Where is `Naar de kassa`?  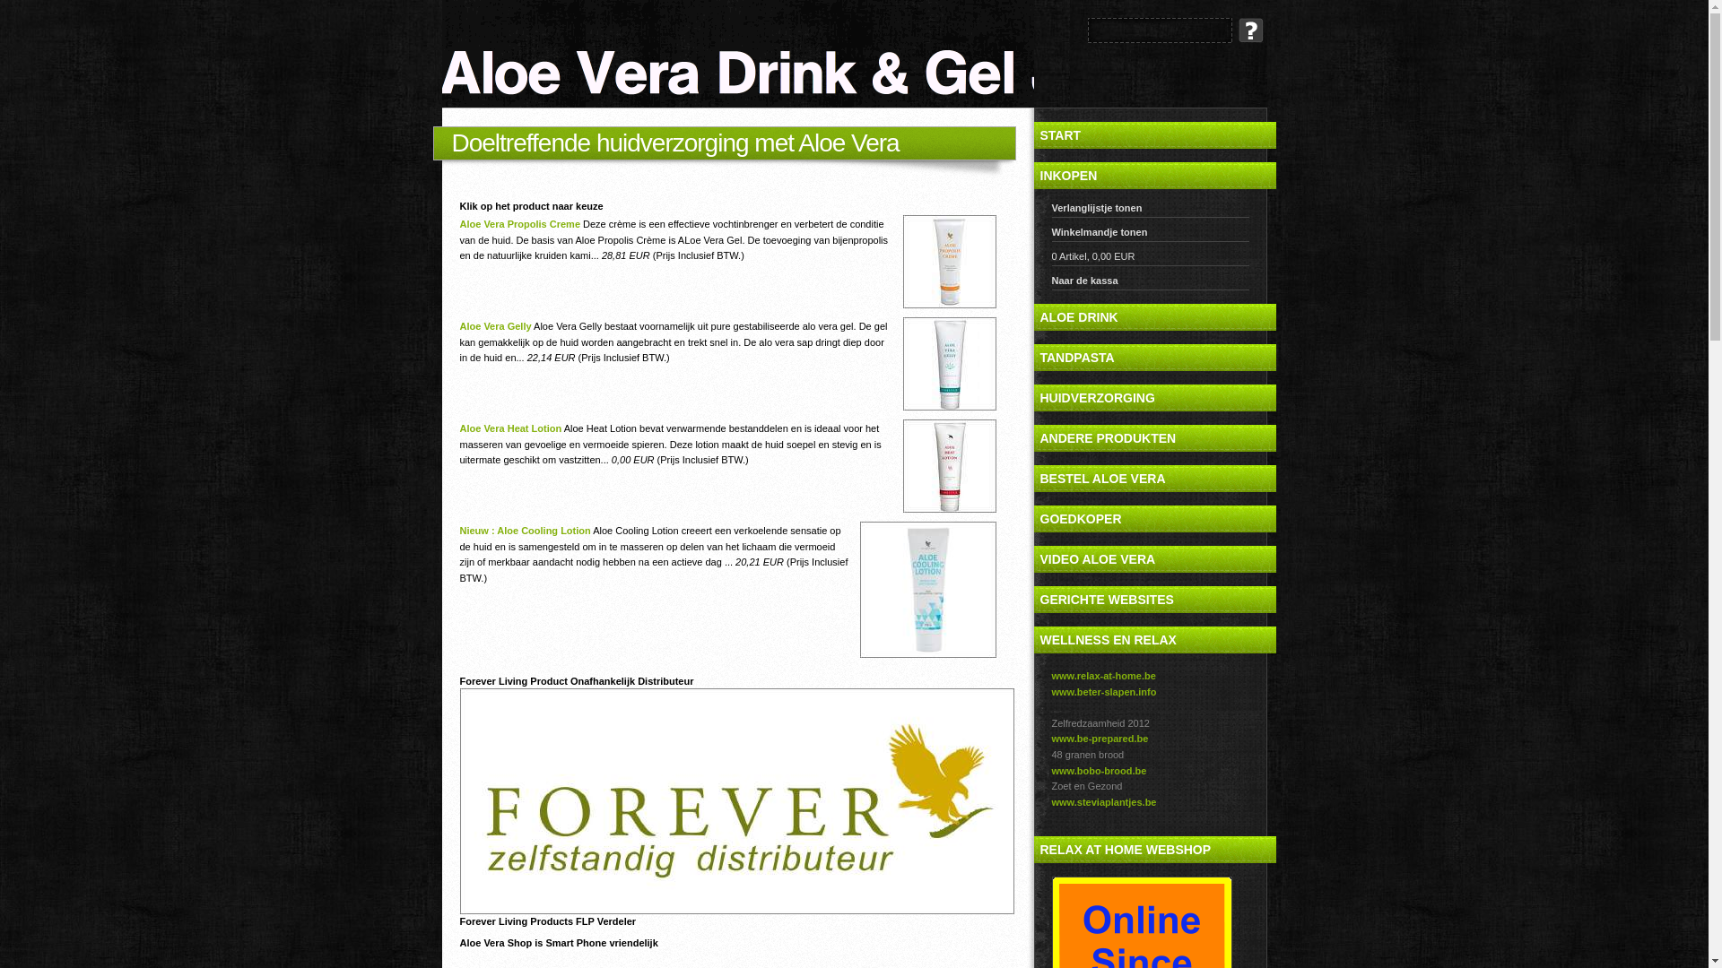
Naar de kassa is located at coordinates (1150, 283).